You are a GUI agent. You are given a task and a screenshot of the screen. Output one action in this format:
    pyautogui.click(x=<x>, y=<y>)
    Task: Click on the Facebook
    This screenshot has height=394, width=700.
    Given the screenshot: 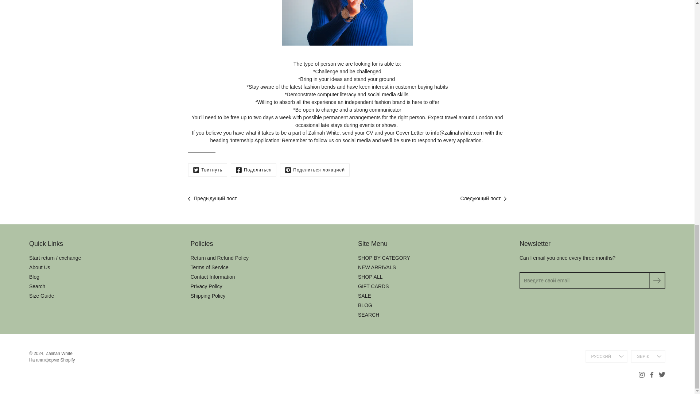 What is the action you would take?
    pyautogui.click(x=254, y=170)
    